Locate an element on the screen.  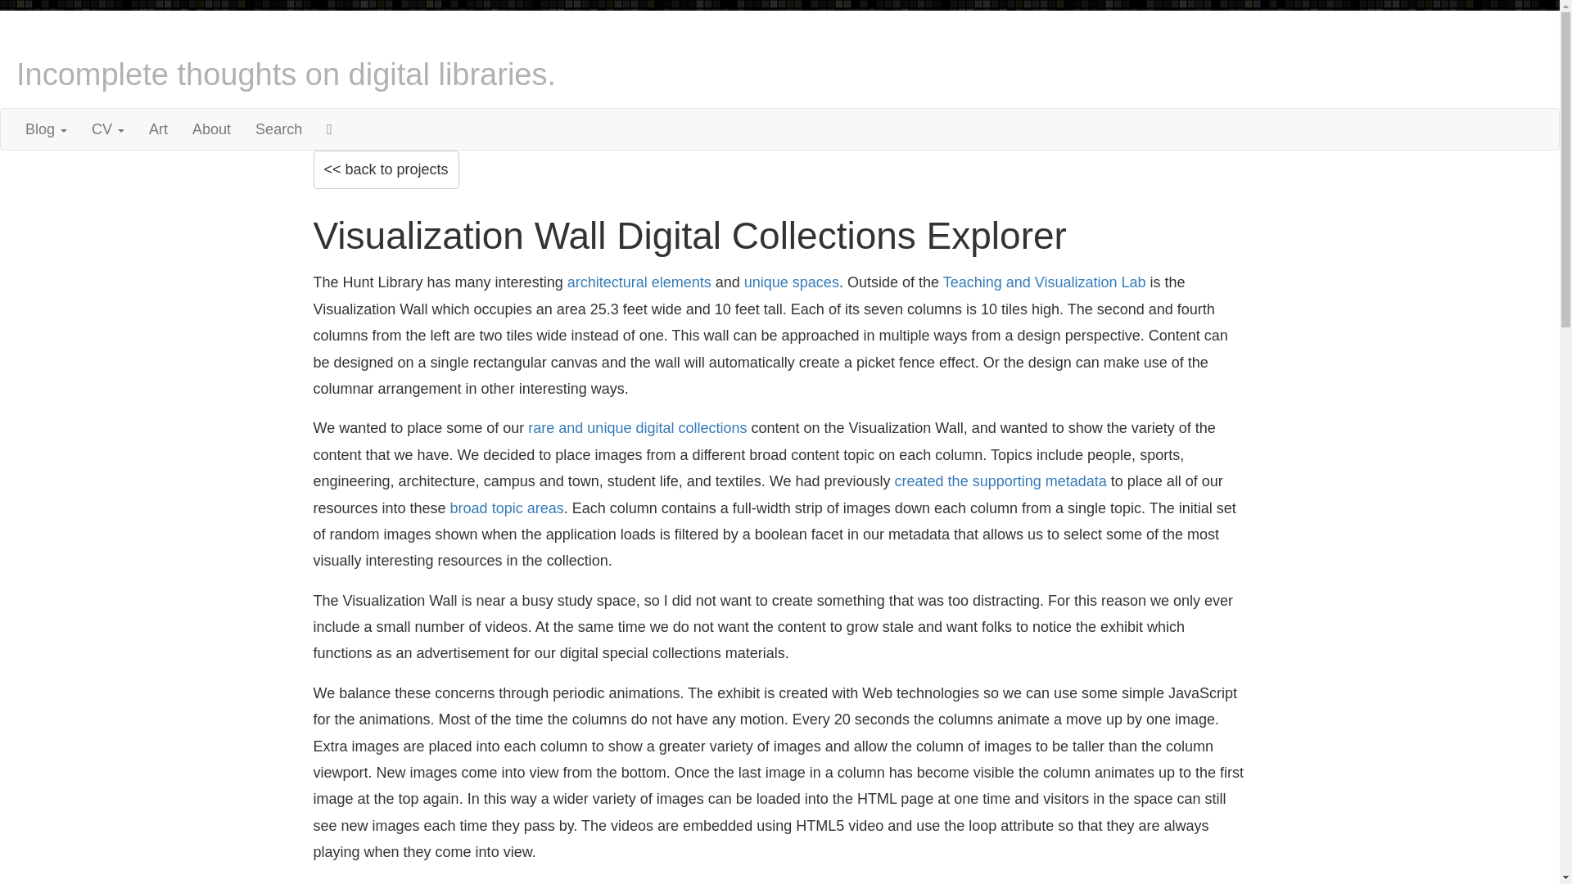
About is located at coordinates (211, 129).